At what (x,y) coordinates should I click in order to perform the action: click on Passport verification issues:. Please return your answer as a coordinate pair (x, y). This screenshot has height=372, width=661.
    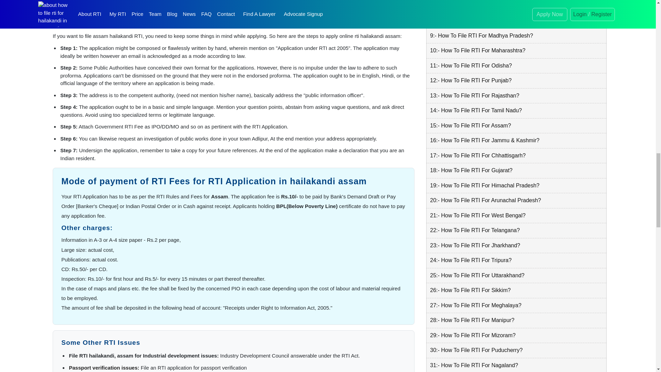
    Looking at the image, I should click on (104, 368).